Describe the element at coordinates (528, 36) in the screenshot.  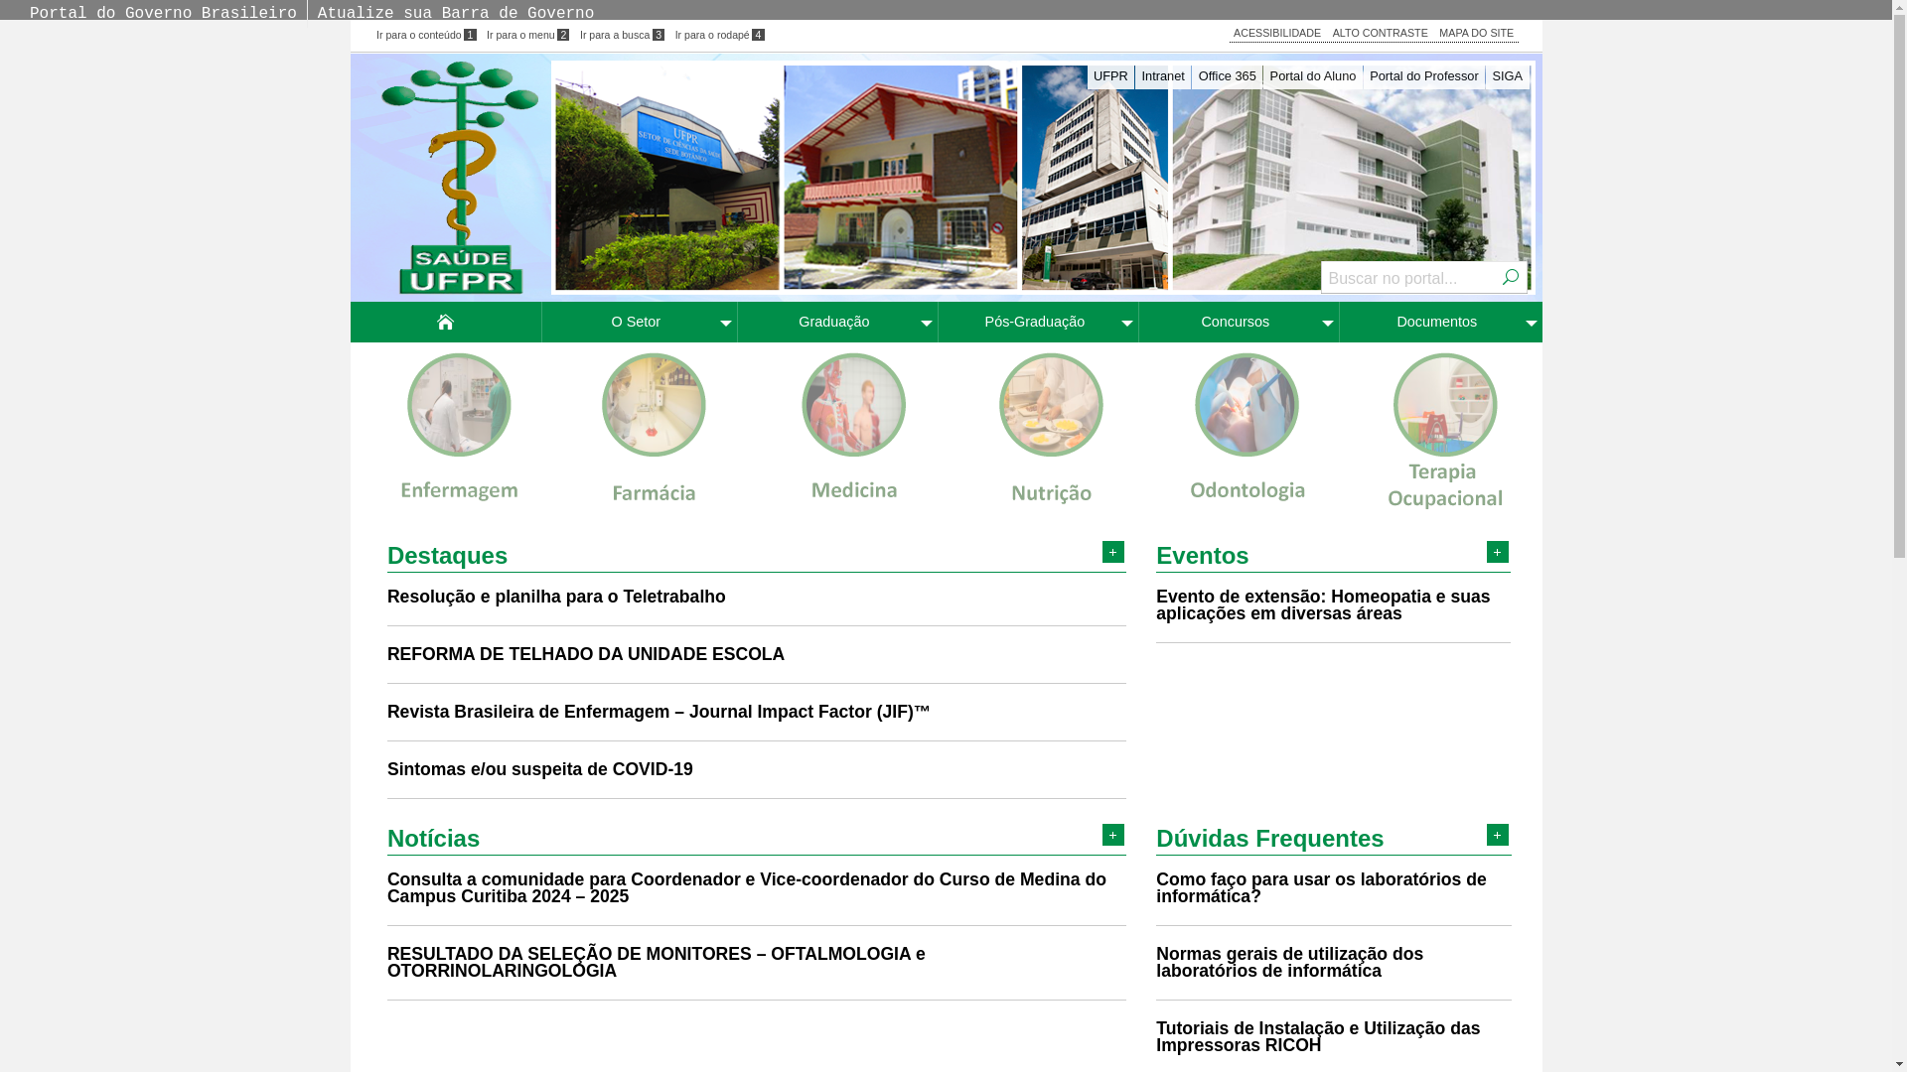
I see `Ir para o menu2` at that location.